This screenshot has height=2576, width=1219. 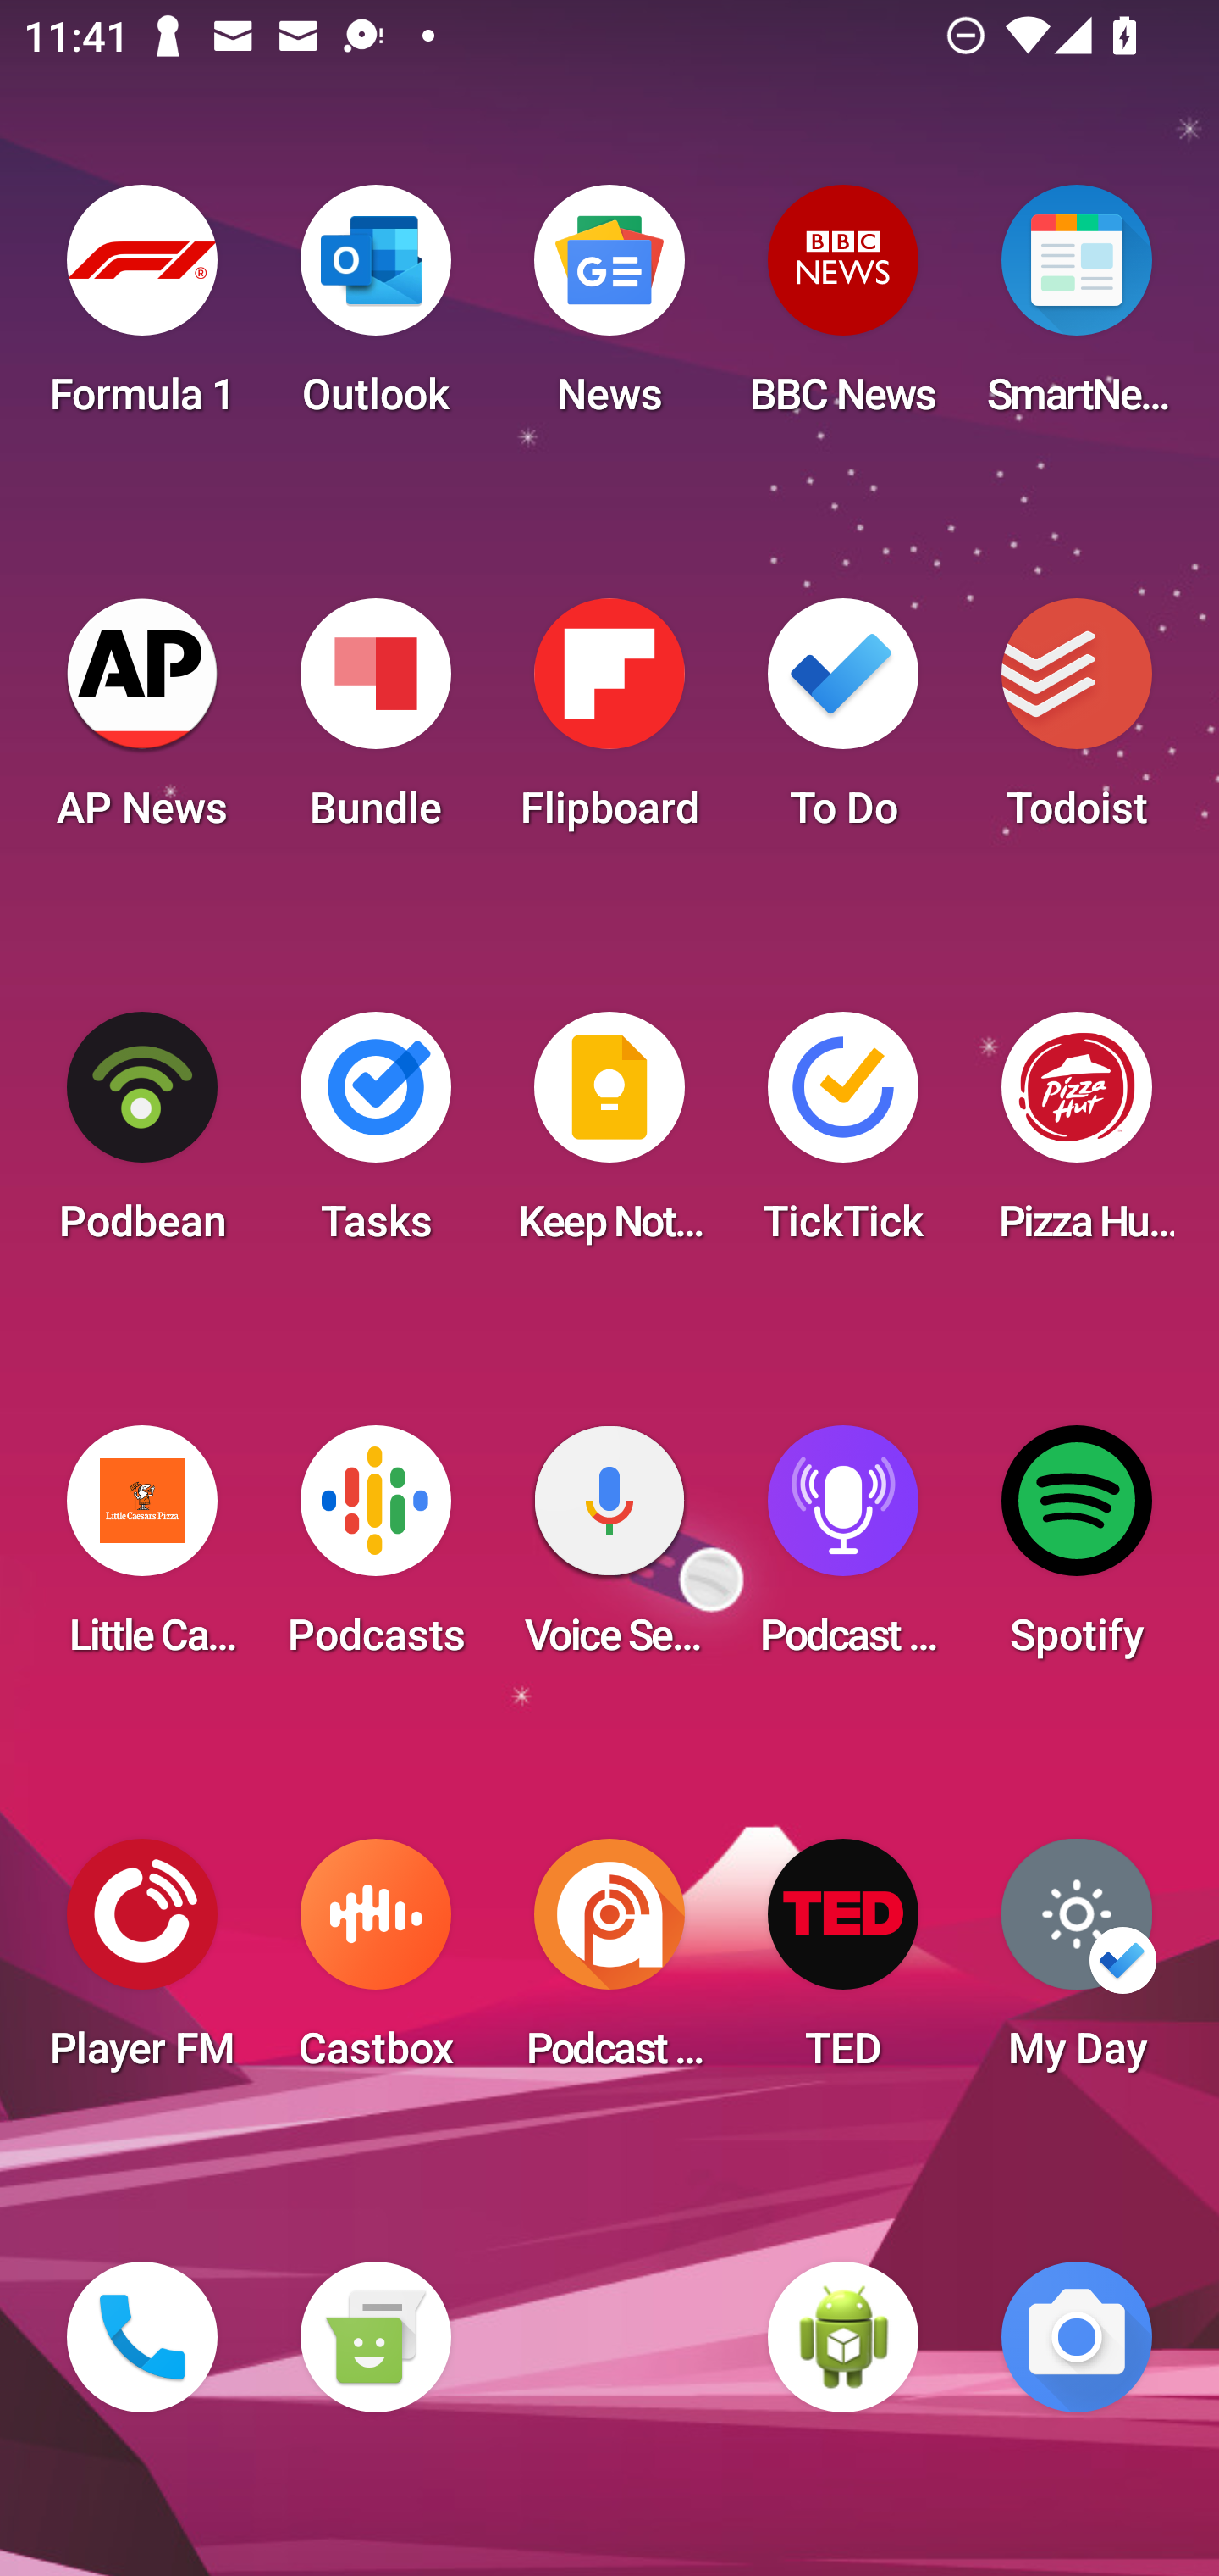 What do you see at coordinates (843, 1964) in the screenshot?
I see `TED` at bounding box center [843, 1964].